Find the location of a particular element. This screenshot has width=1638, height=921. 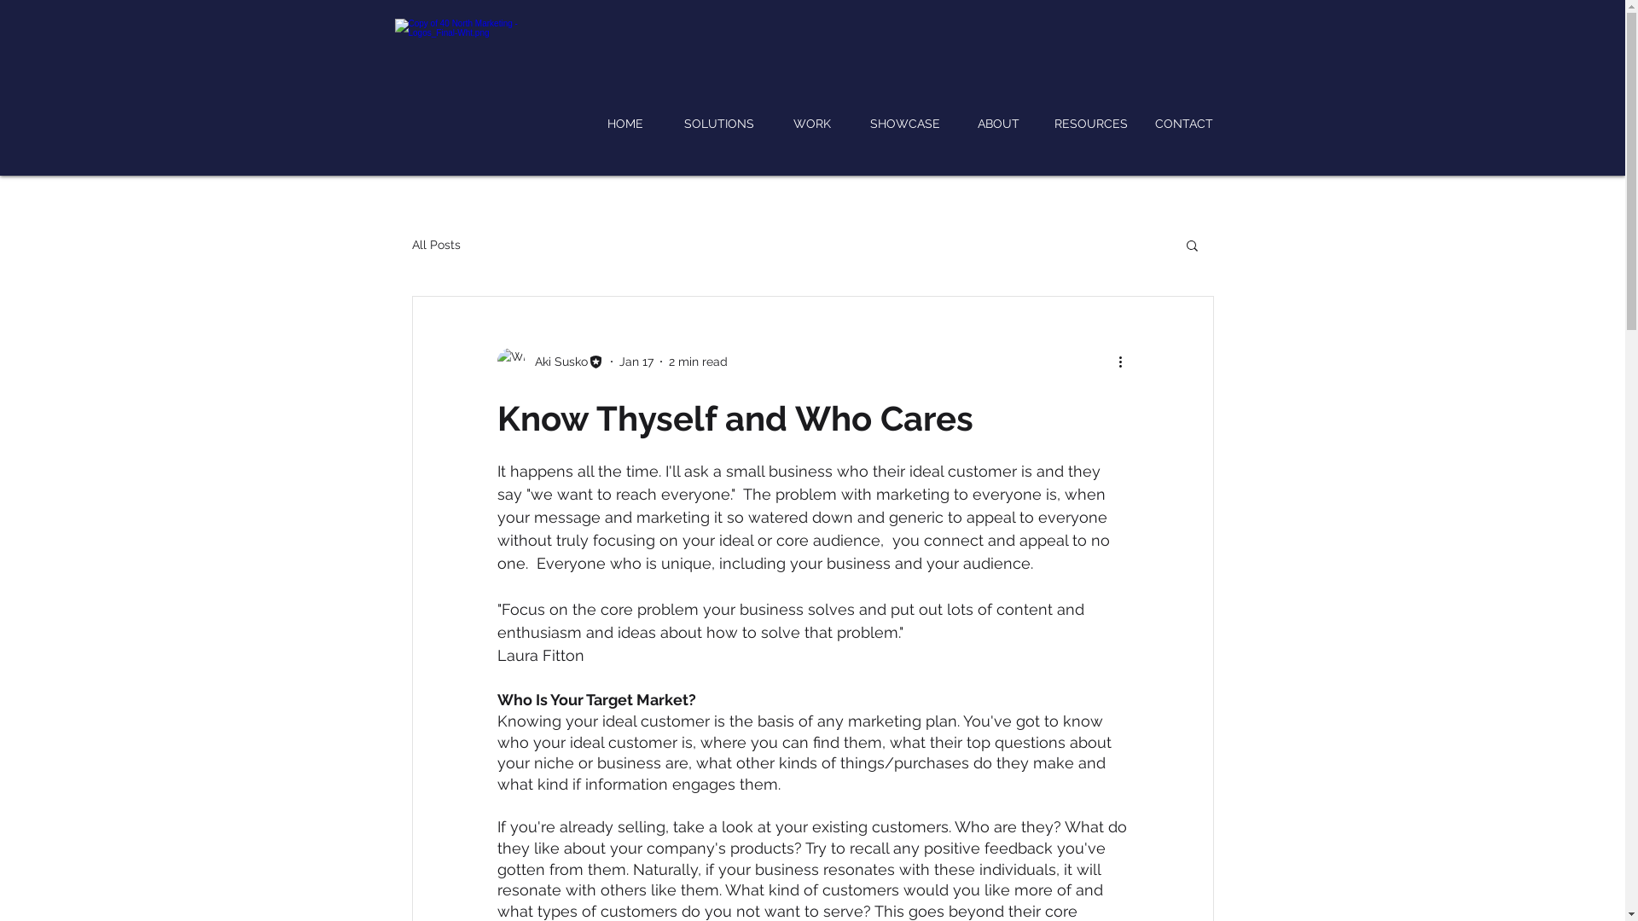

Aki Susko is located at coordinates (549, 362).